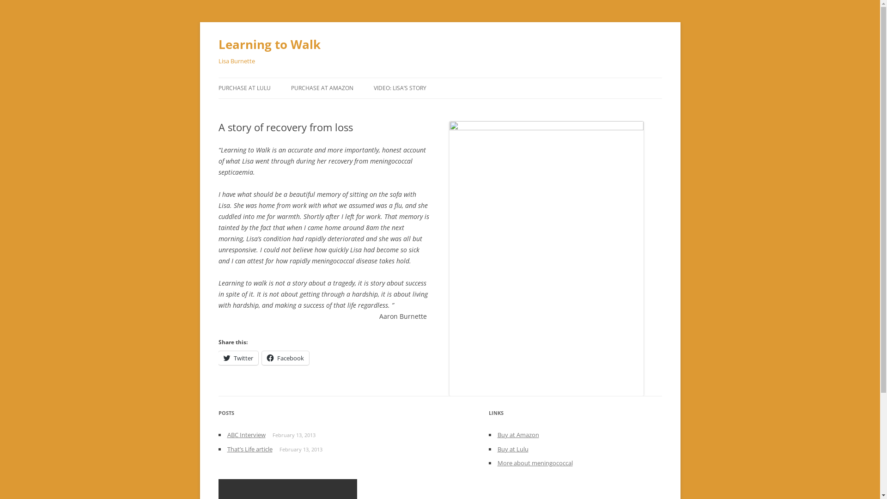  Describe the element at coordinates (246, 435) in the screenshot. I see `ABC Interview` at that location.